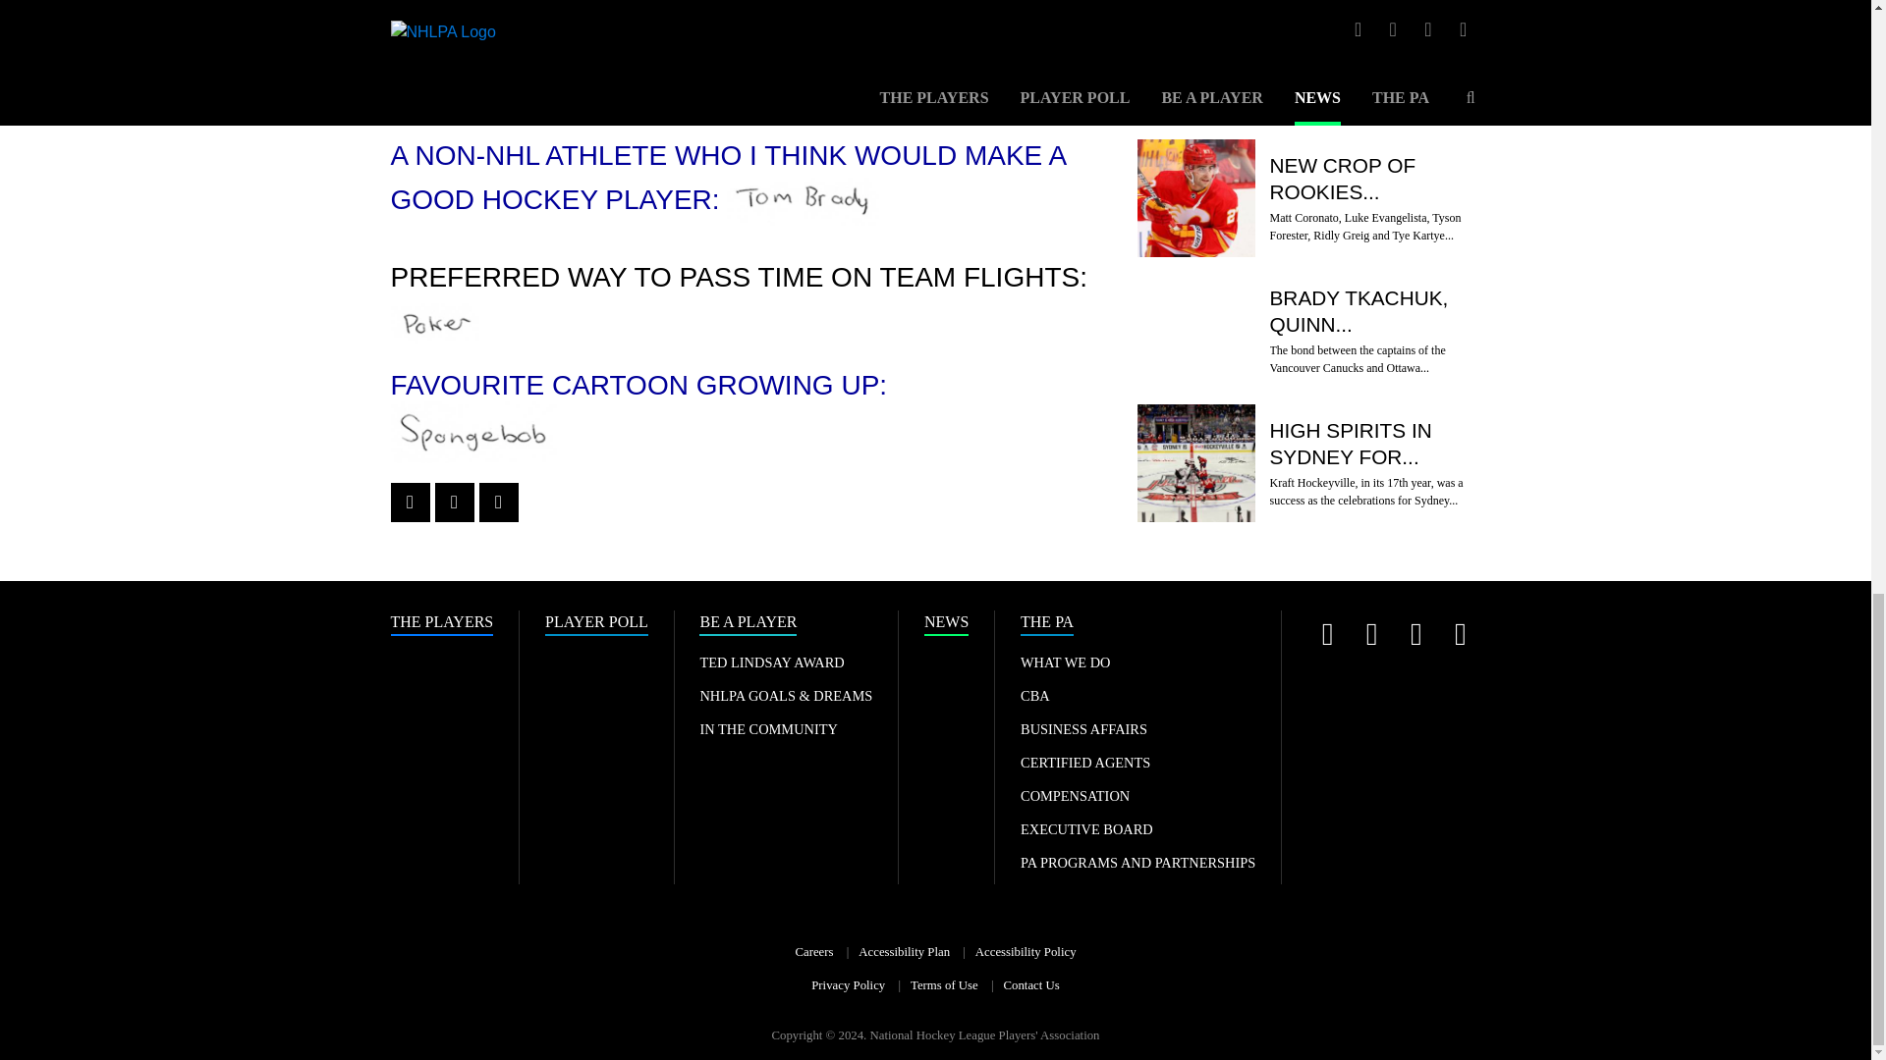 The height and width of the screenshot is (1060, 1886). What do you see at coordinates (453, 503) in the screenshot?
I see `Share to Twitter` at bounding box center [453, 503].